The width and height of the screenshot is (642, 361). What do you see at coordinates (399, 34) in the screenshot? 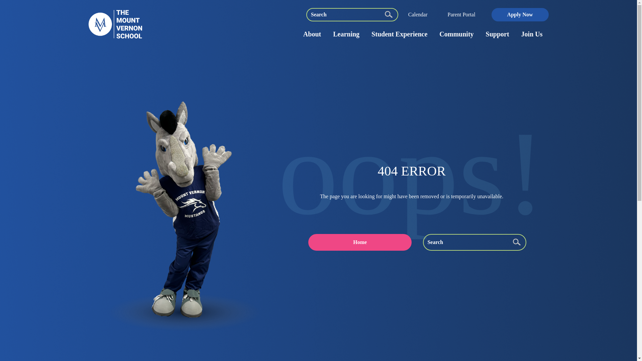
I see `Student Experience` at bounding box center [399, 34].